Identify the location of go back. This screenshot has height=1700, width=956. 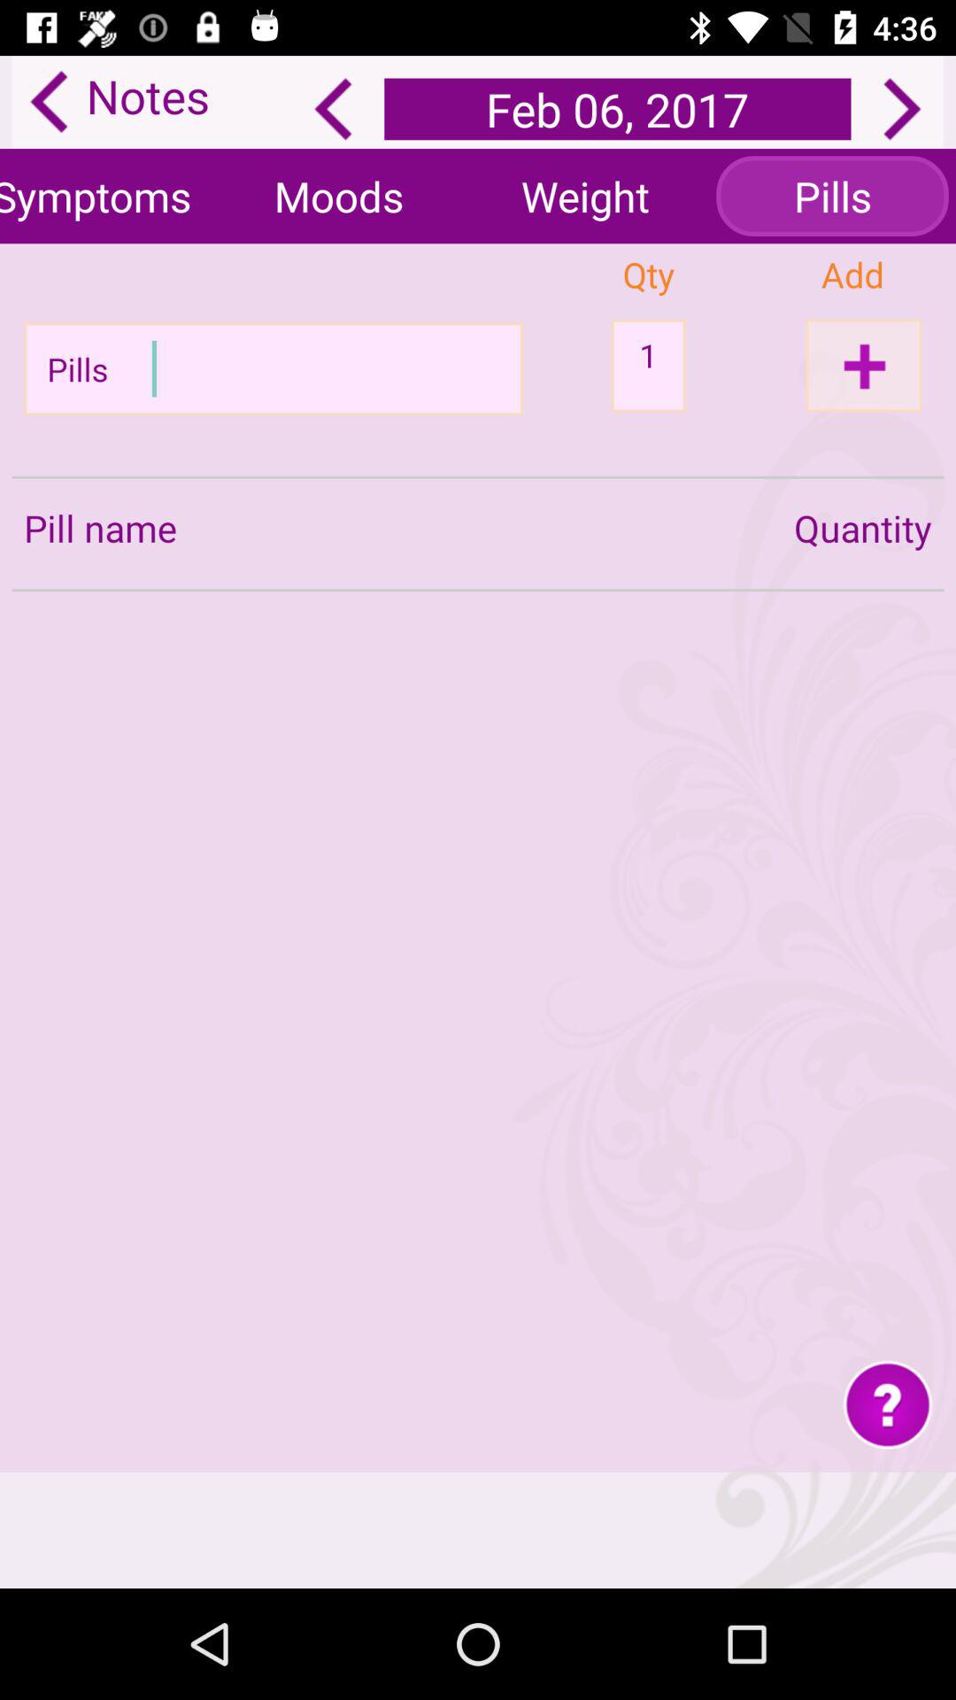
(333, 109).